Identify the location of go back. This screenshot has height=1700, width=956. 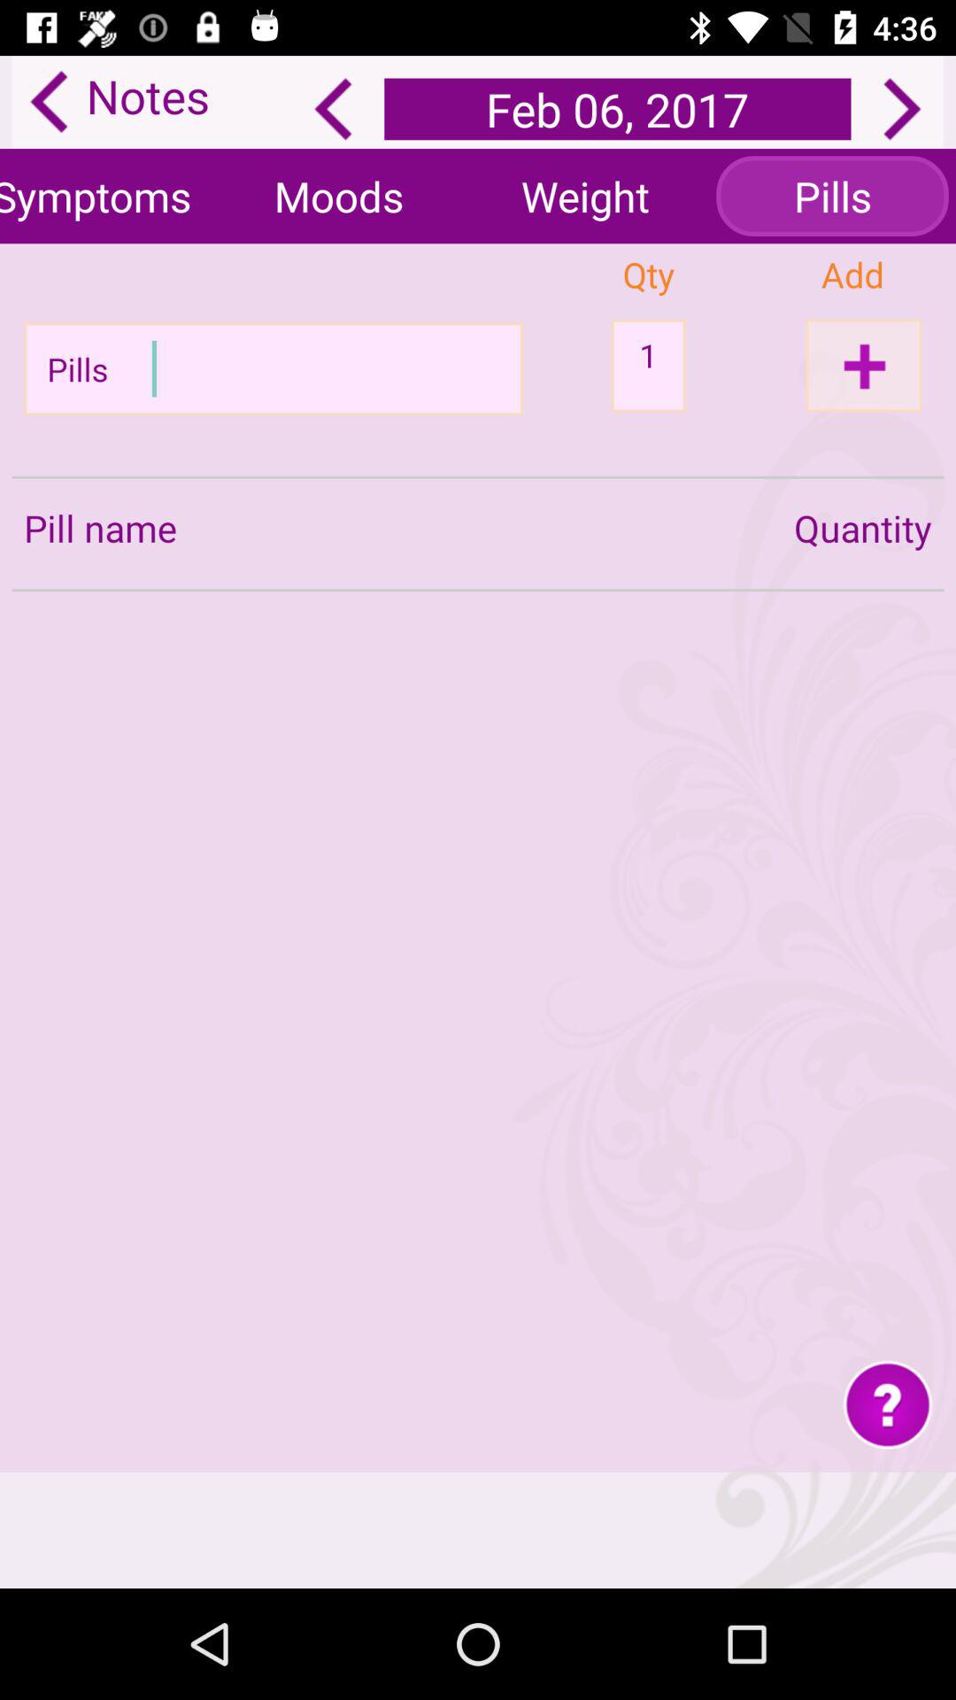
(333, 109).